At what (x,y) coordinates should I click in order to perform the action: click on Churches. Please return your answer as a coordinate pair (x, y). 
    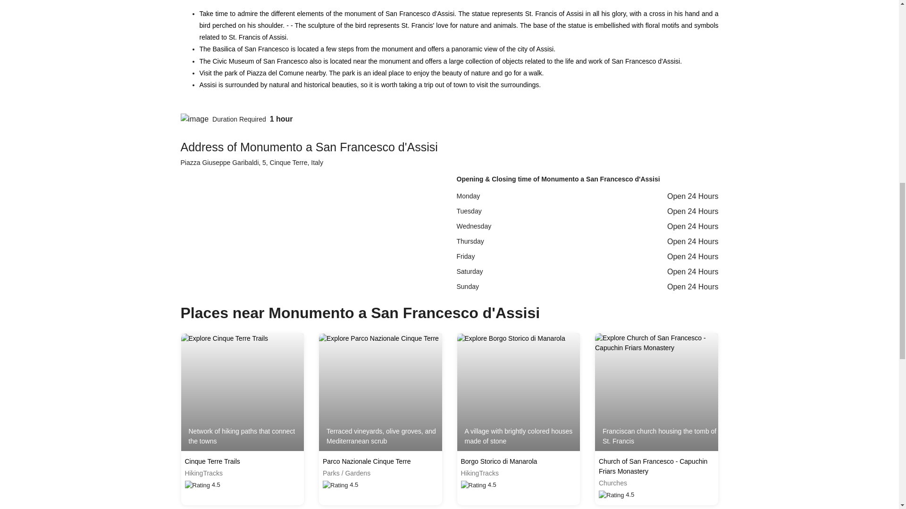
    Looking at the image, I should click on (657, 483).